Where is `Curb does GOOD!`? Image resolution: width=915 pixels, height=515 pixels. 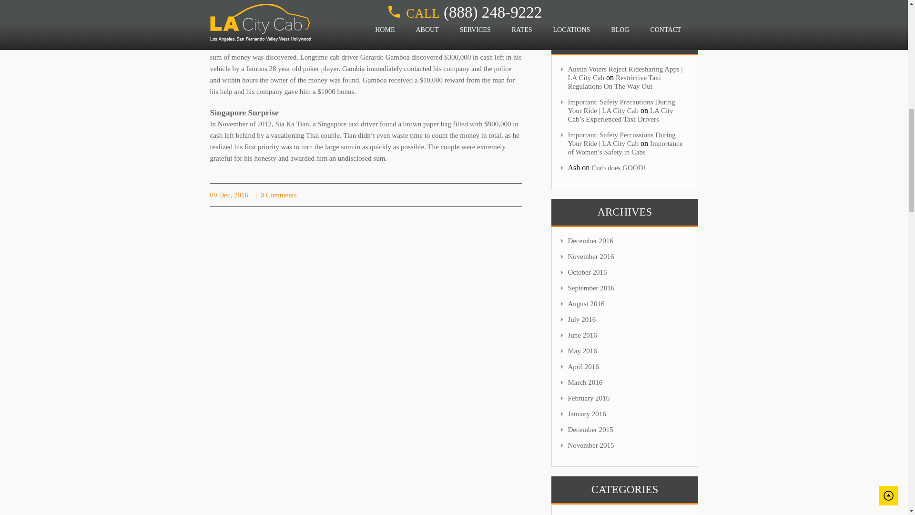 Curb does GOOD! is located at coordinates (618, 168).